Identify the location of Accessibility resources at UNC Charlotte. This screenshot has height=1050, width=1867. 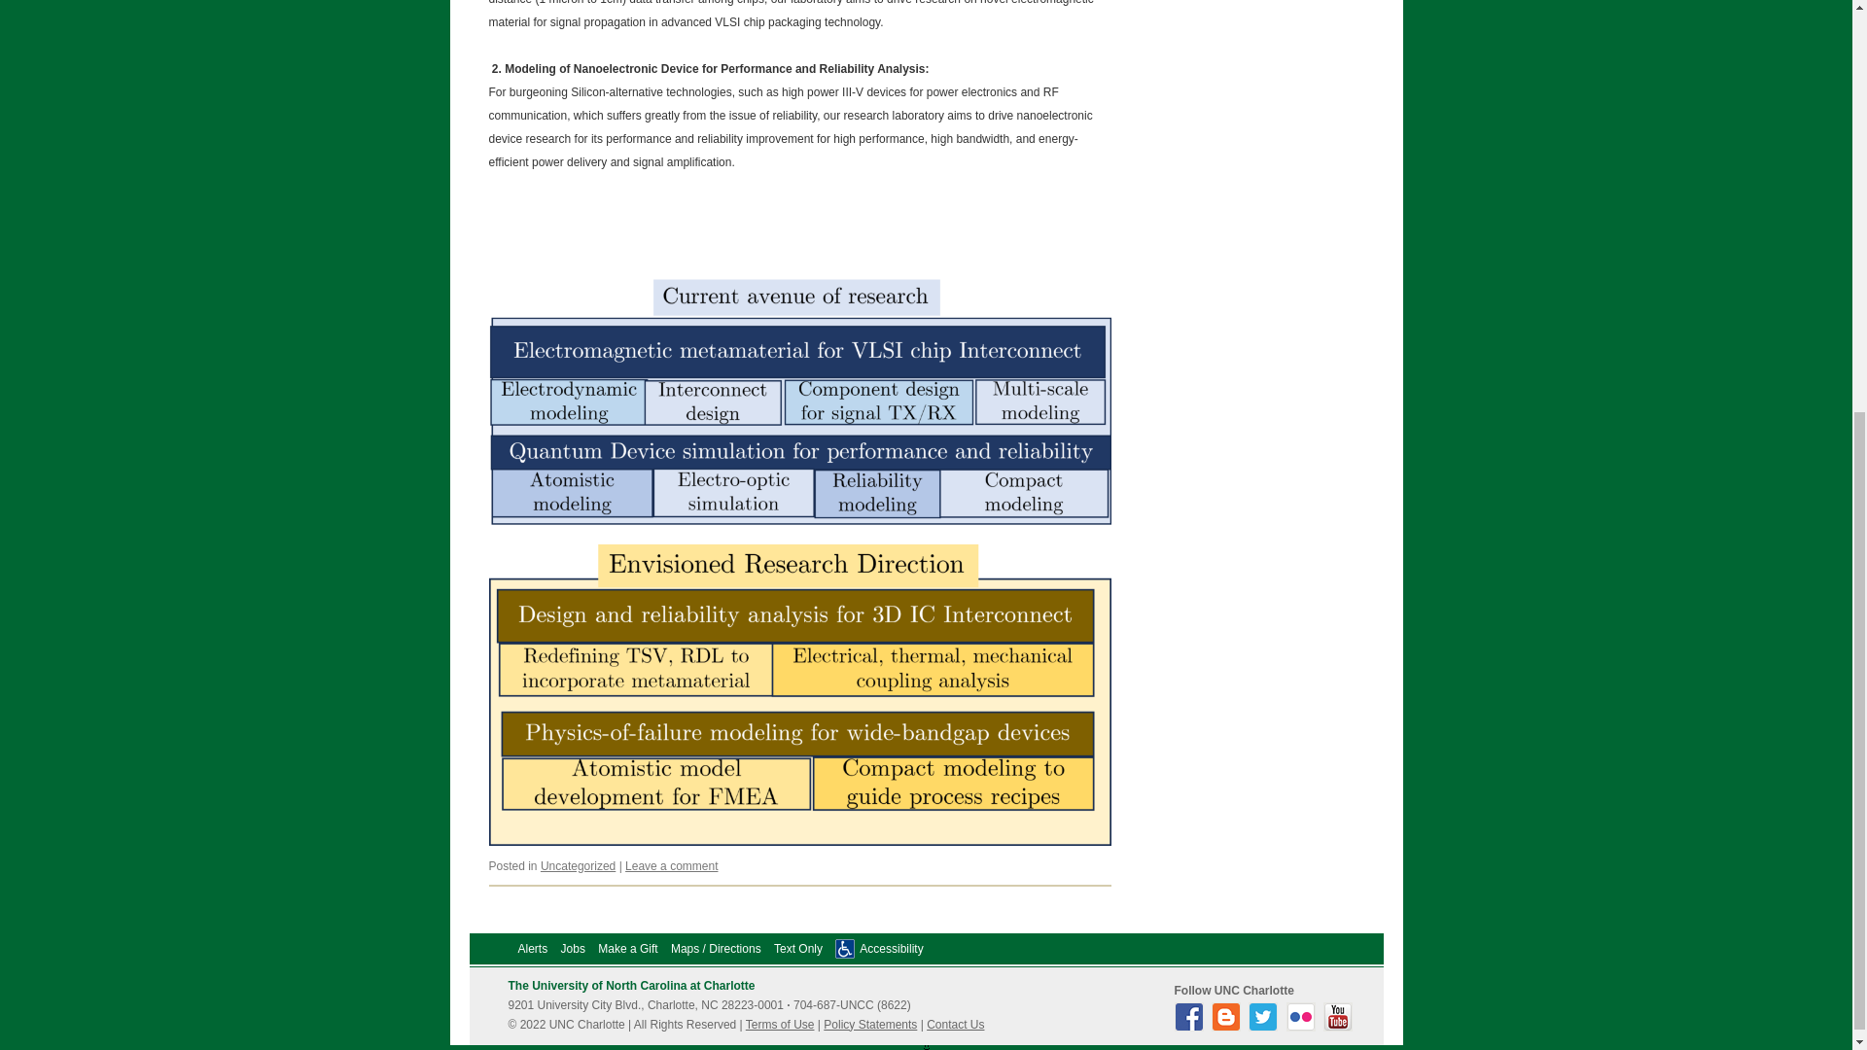
(891, 948).